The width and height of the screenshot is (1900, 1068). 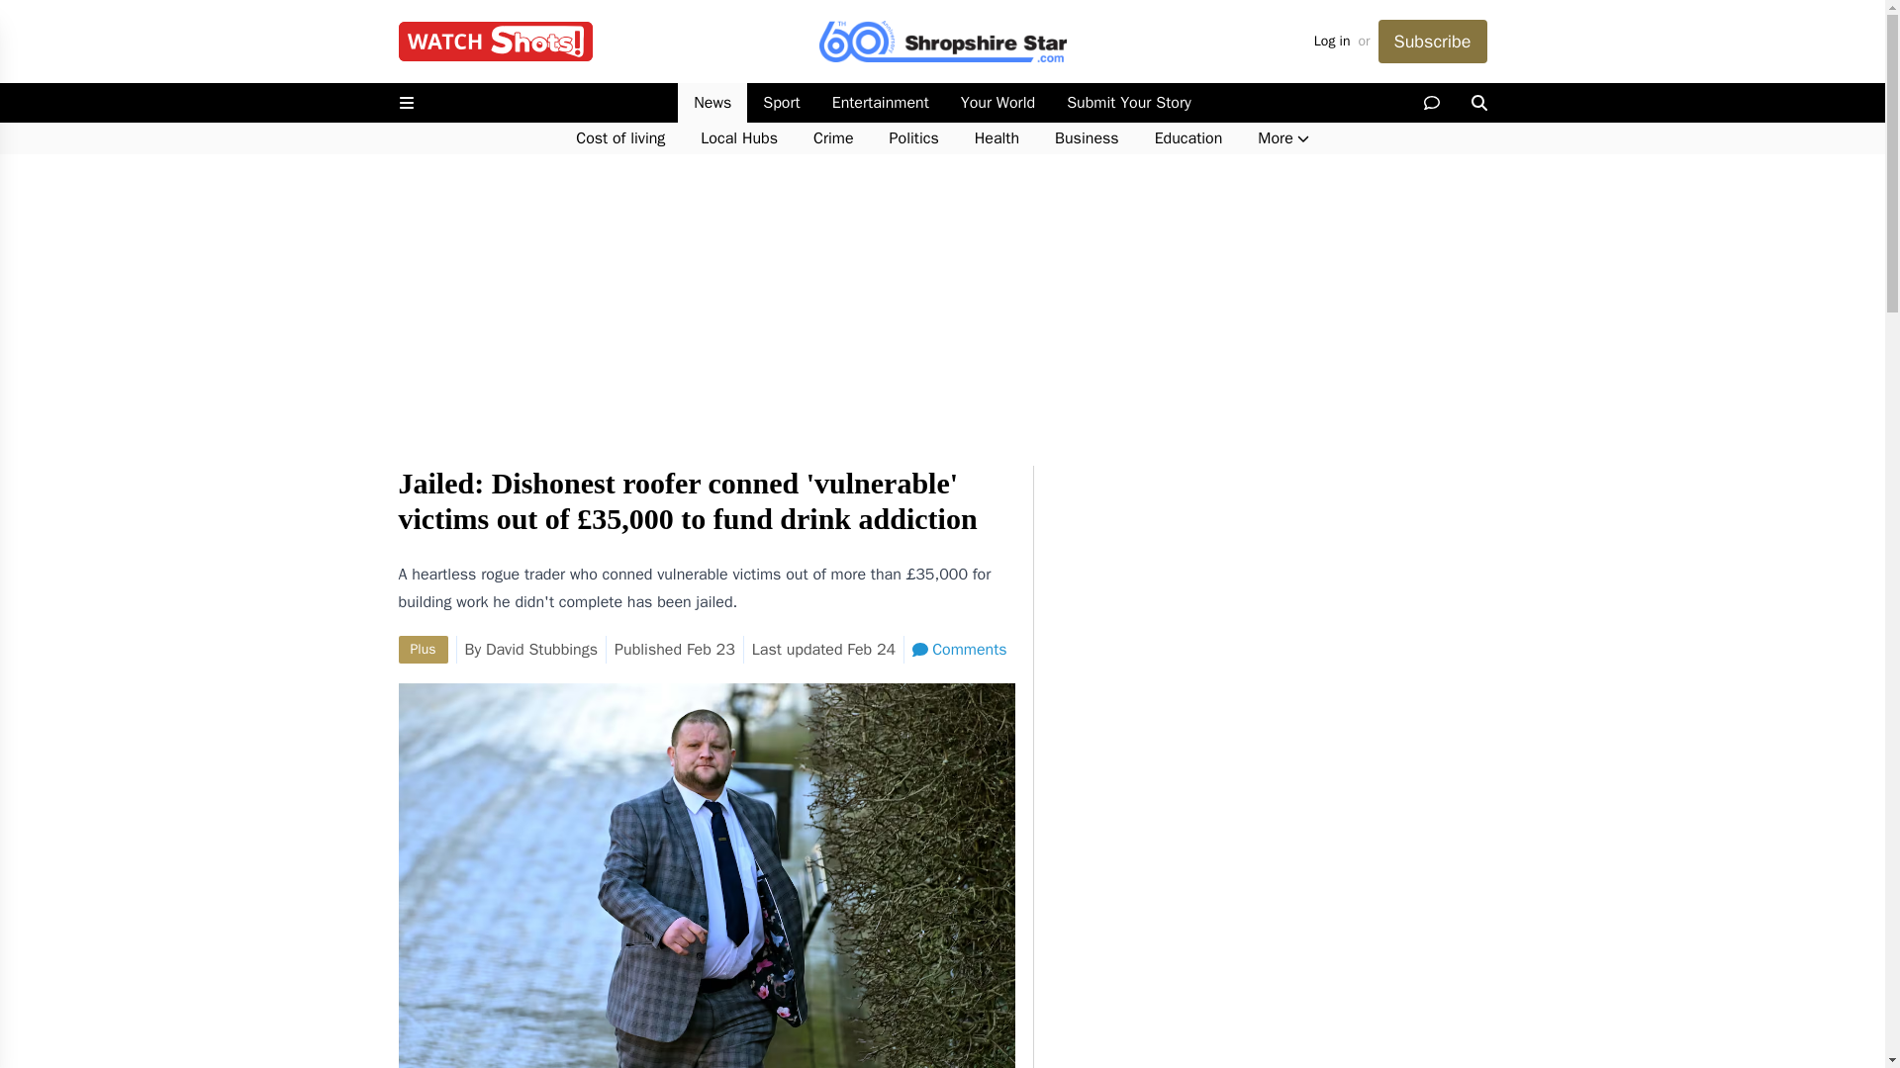 What do you see at coordinates (738, 138) in the screenshot?
I see `Local Hubs` at bounding box center [738, 138].